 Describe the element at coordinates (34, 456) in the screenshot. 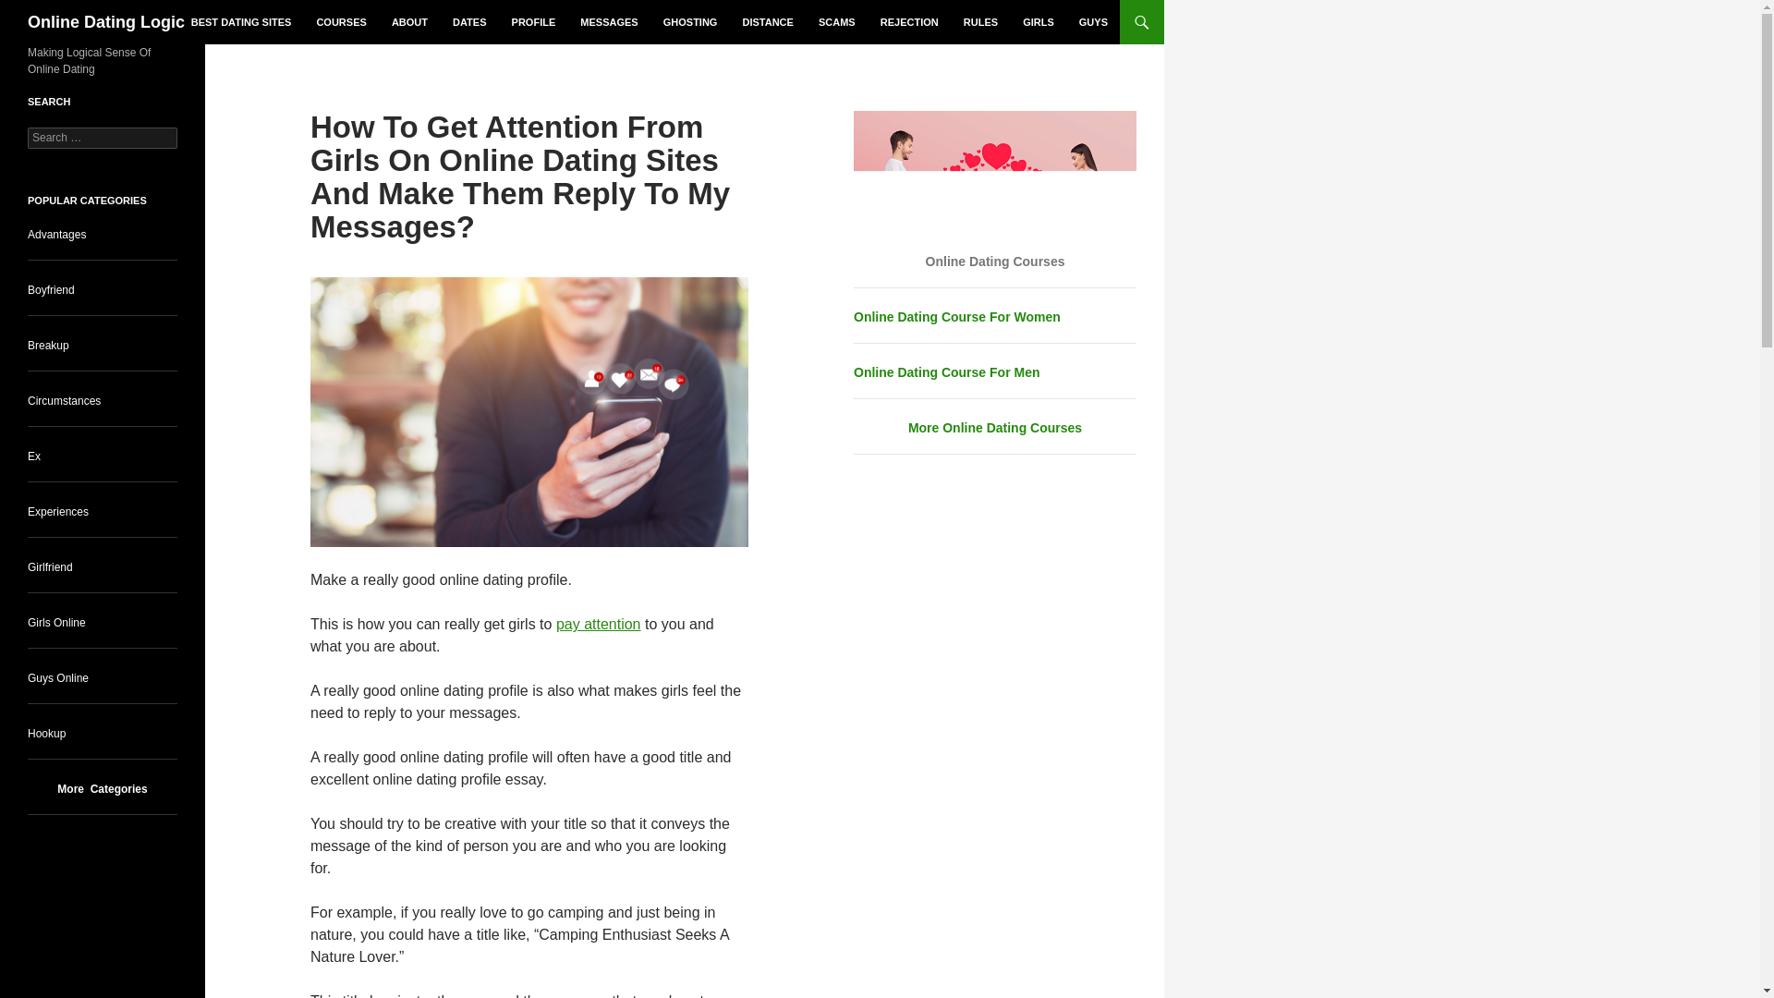

I see `Ex` at that location.